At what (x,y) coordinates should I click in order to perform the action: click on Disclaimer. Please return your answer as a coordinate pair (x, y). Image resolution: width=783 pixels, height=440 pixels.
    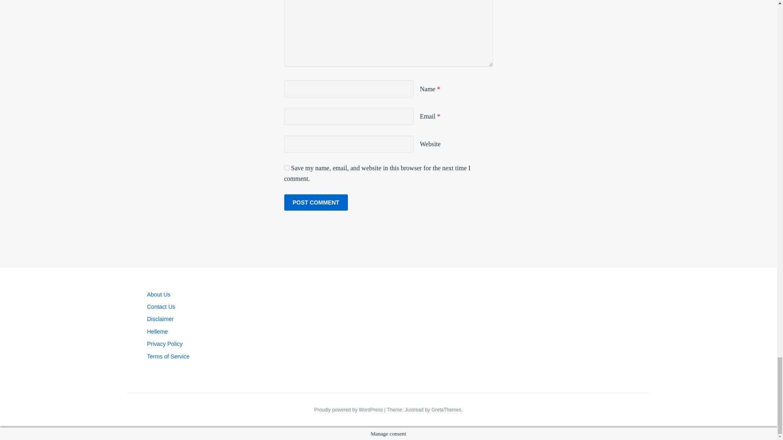
    Looking at the image, I should click on (160, 319).